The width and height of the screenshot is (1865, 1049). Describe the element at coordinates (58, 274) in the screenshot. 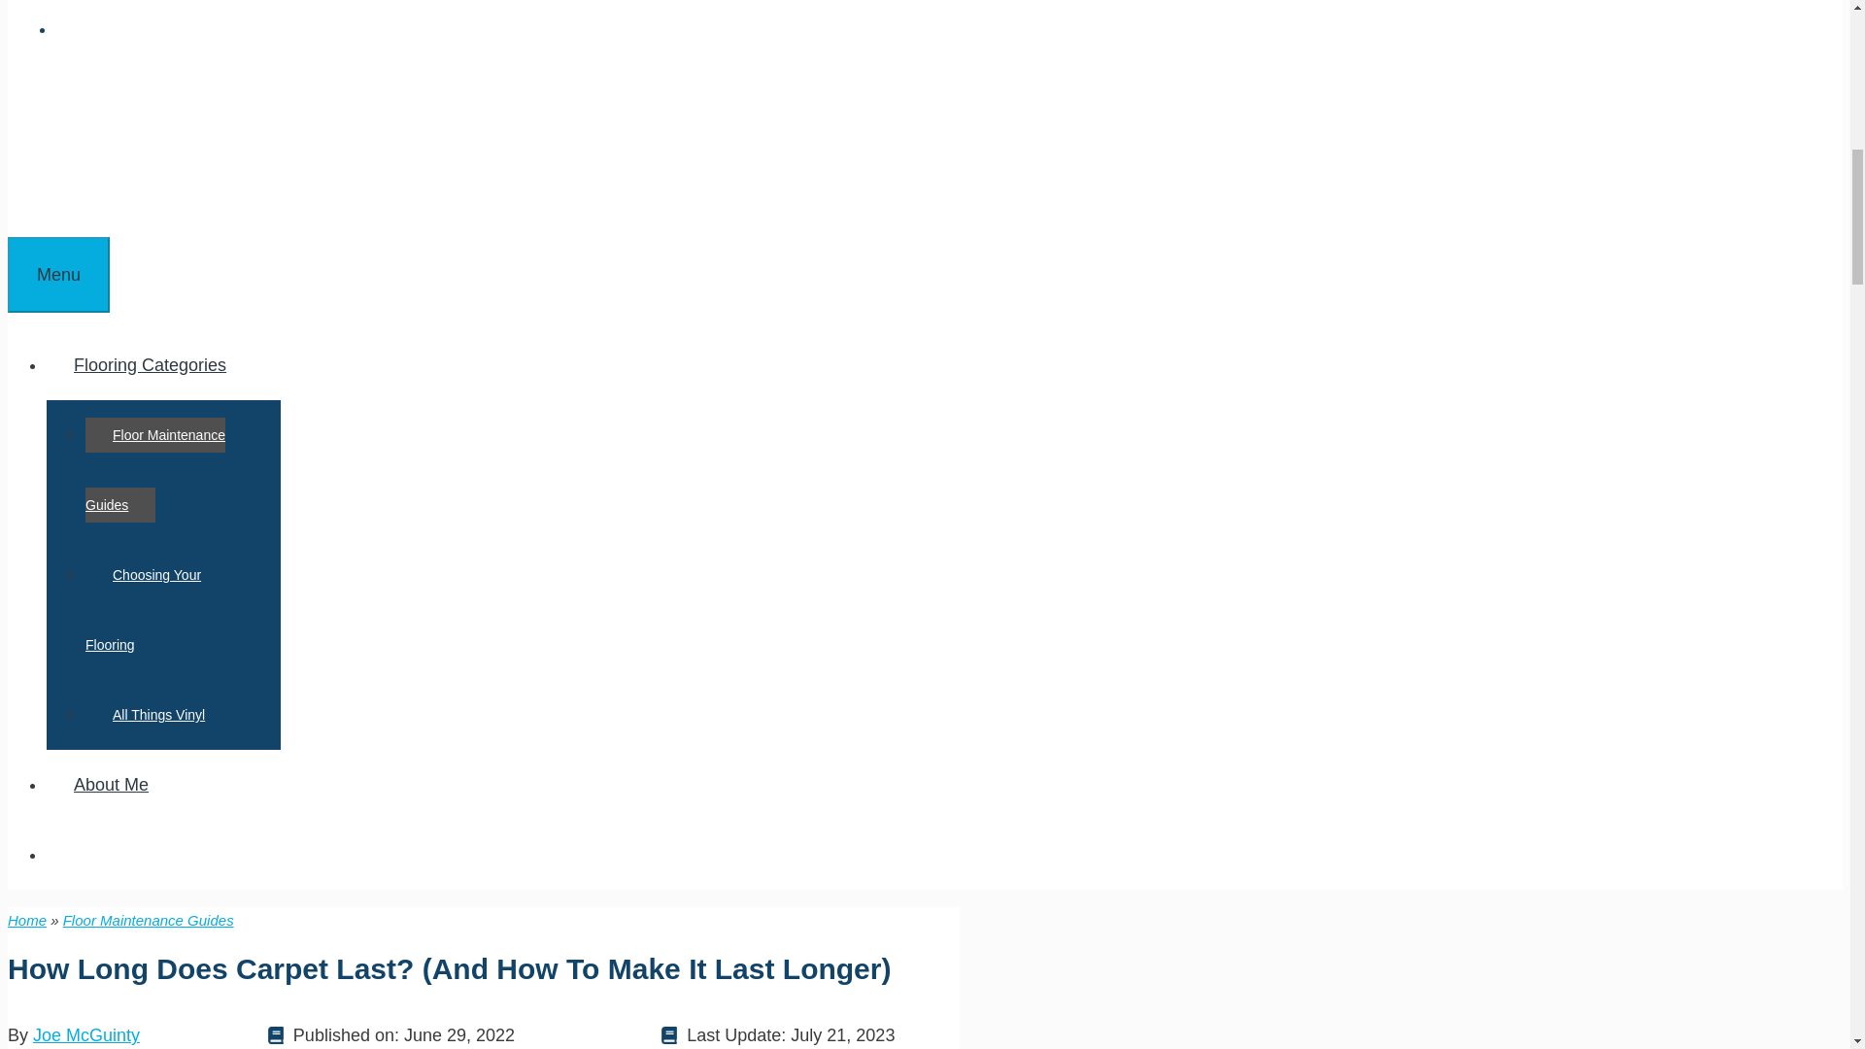

I see `Menu` at that location.